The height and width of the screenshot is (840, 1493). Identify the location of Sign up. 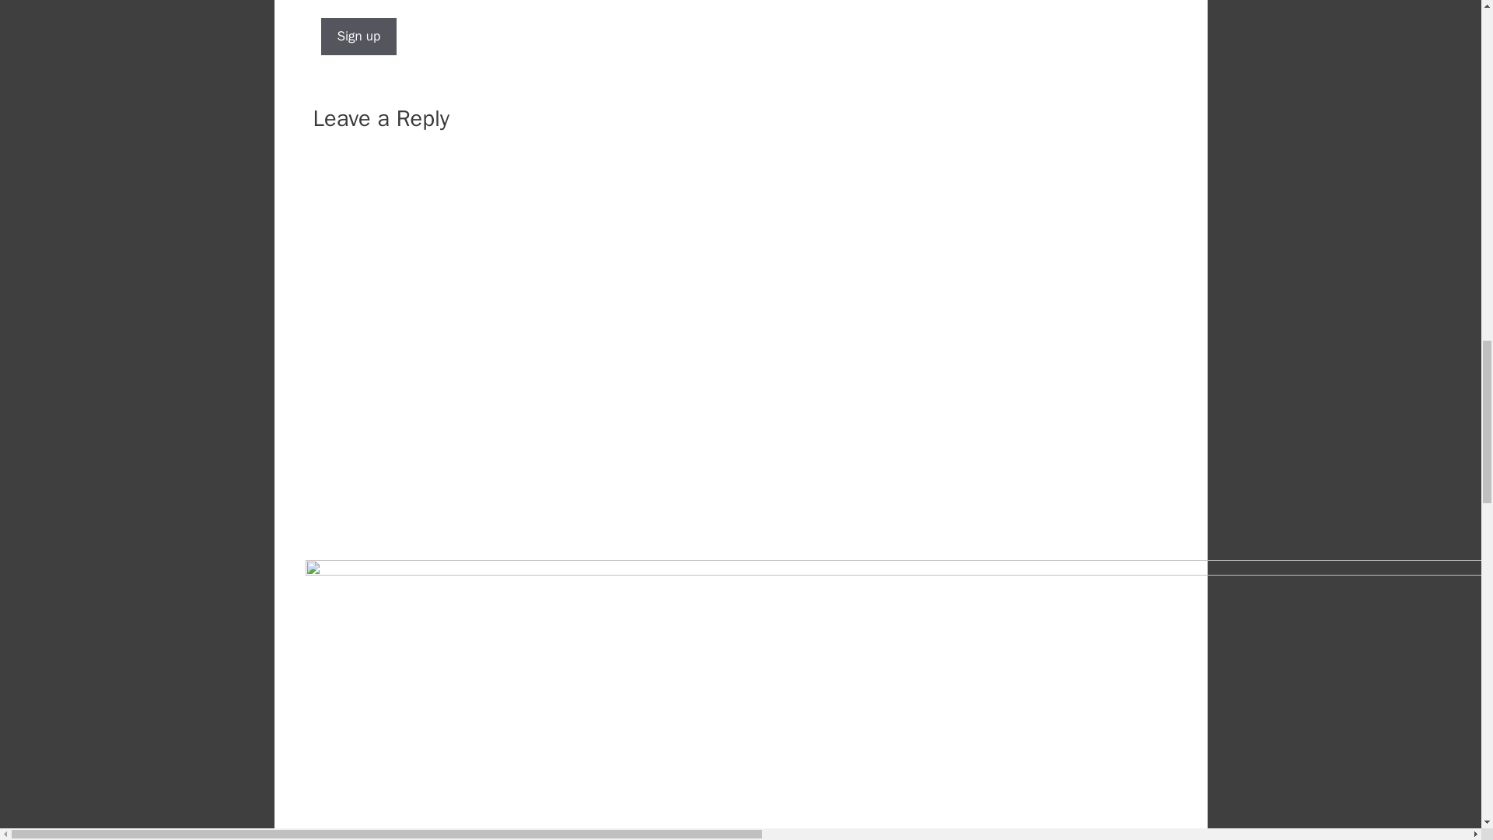
(358, 36).